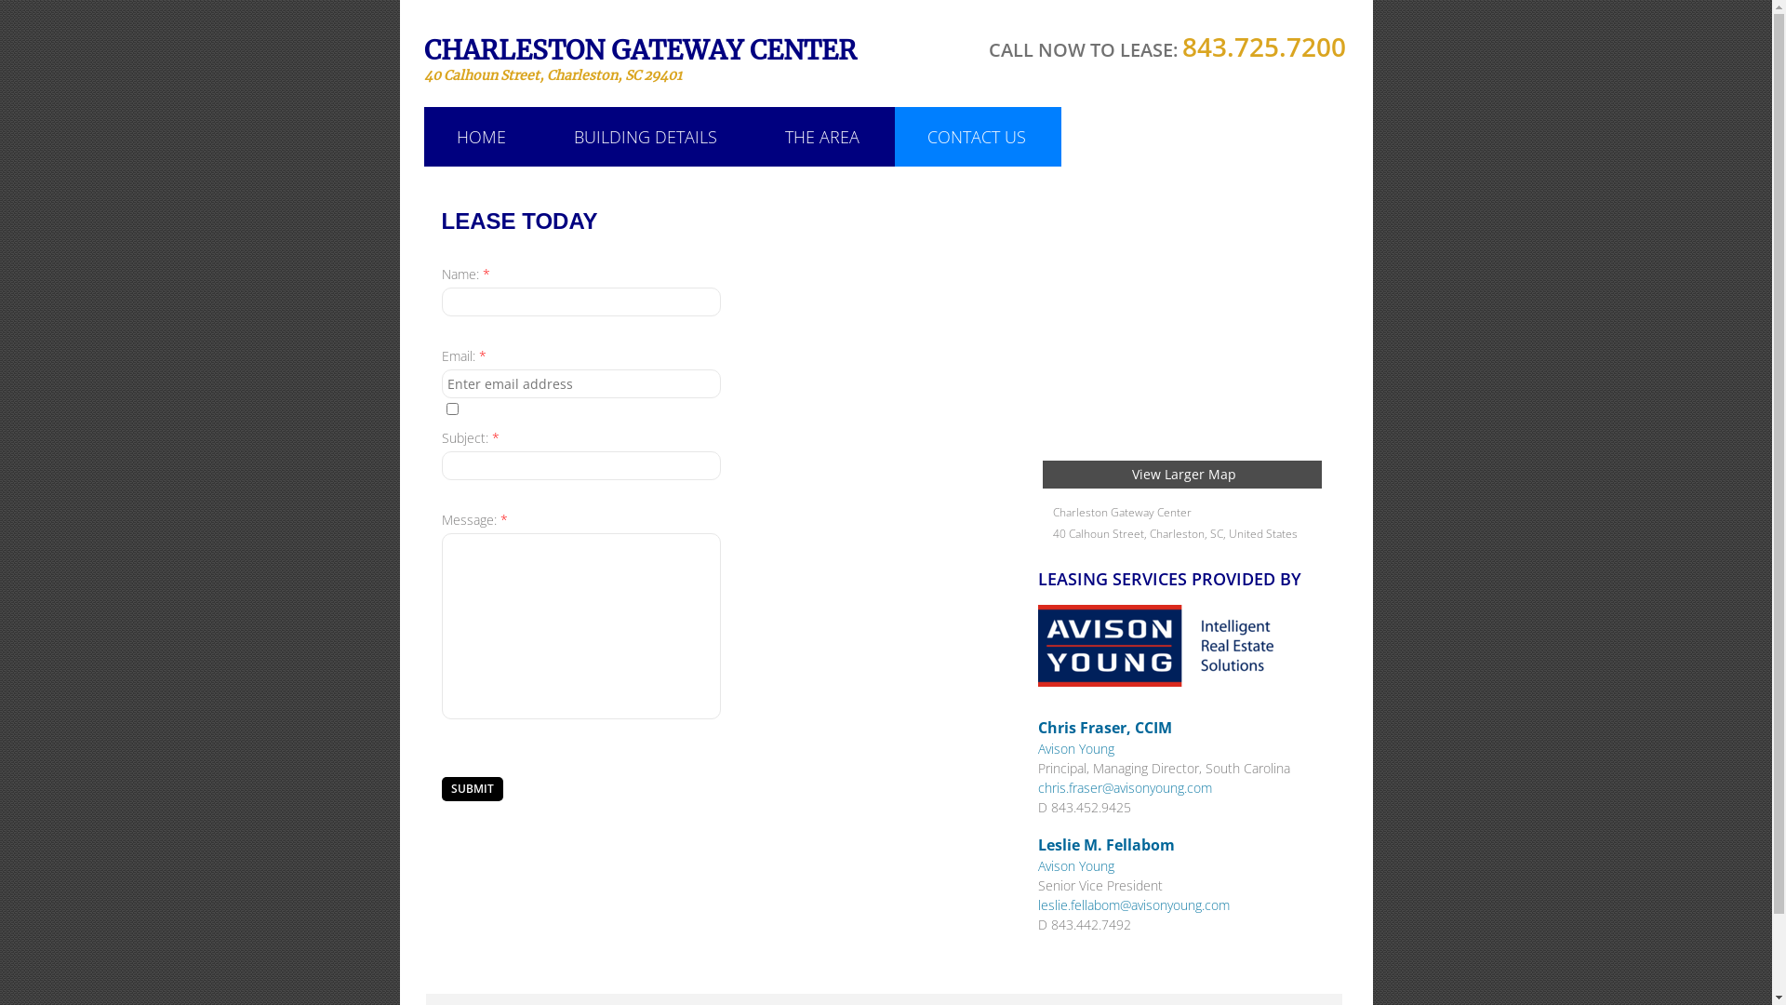 The image size is (1786, 1005). Describe the element at coordinates (1076, 748) in the screenshot. I see `Avison Young` at that location.